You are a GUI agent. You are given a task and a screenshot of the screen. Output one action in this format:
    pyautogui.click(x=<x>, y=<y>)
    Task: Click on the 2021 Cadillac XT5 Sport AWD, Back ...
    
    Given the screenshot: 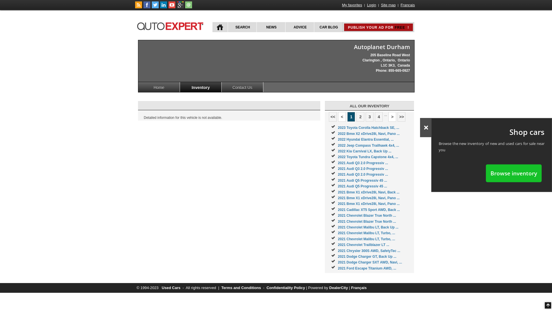 What is the action you would take?
    pyautogui.click(x=369, y=210)
    